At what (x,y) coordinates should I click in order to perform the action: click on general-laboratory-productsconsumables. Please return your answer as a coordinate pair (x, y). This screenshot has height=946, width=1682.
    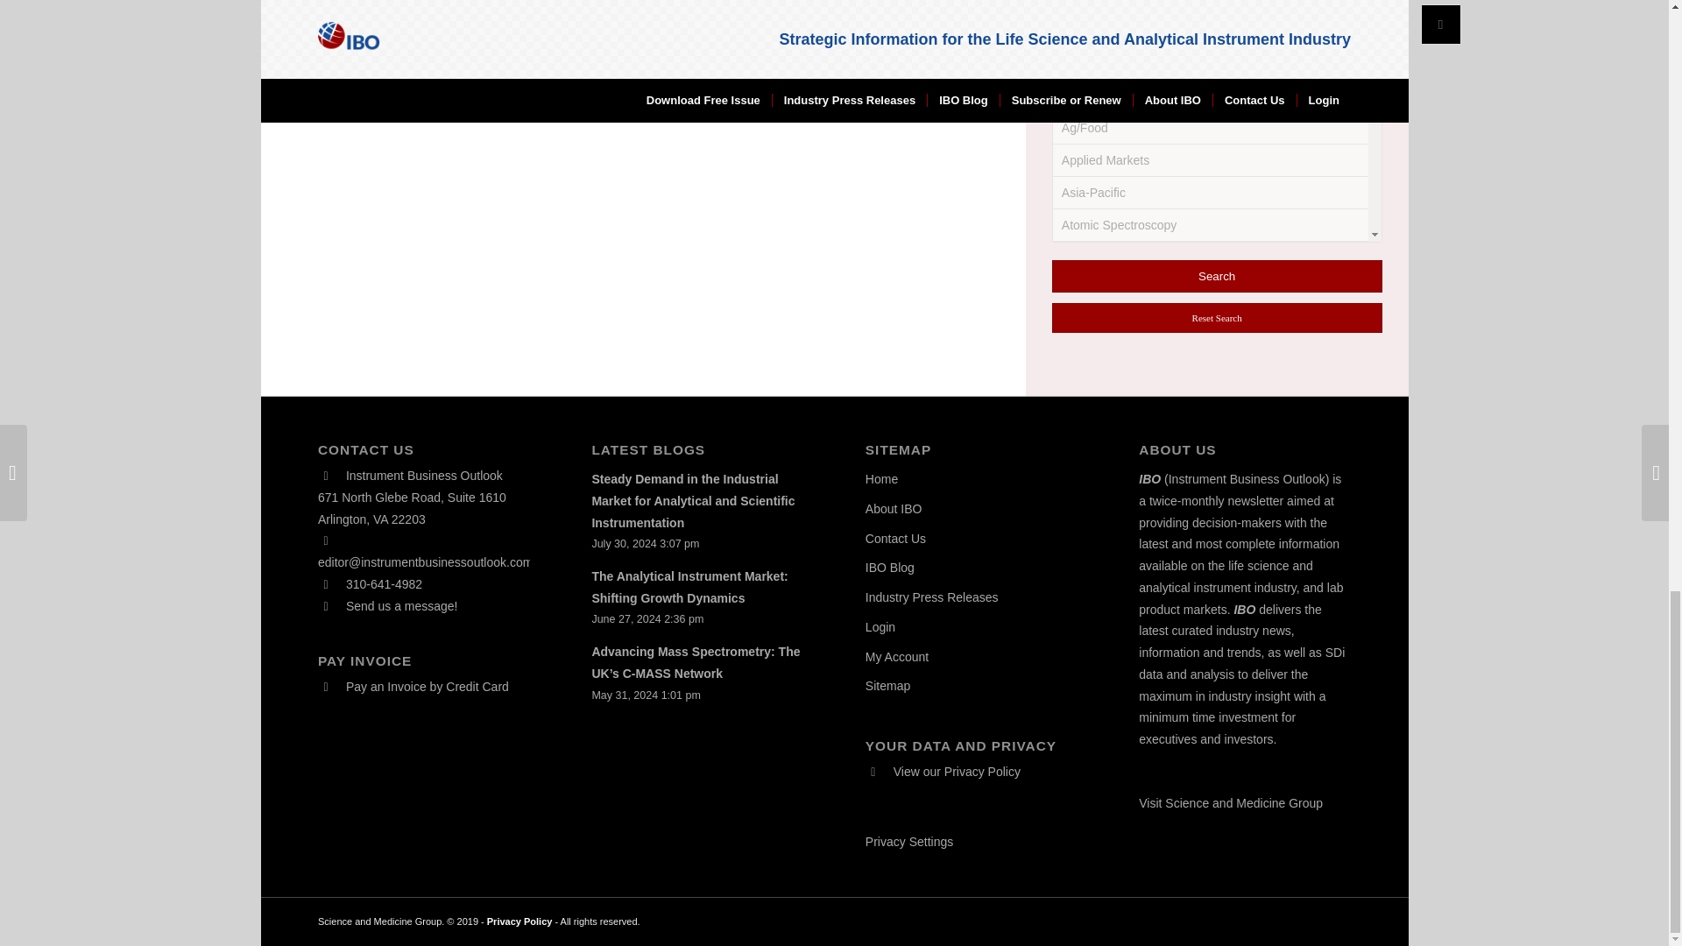
    Looking at the image, I should click on (1074, 180).